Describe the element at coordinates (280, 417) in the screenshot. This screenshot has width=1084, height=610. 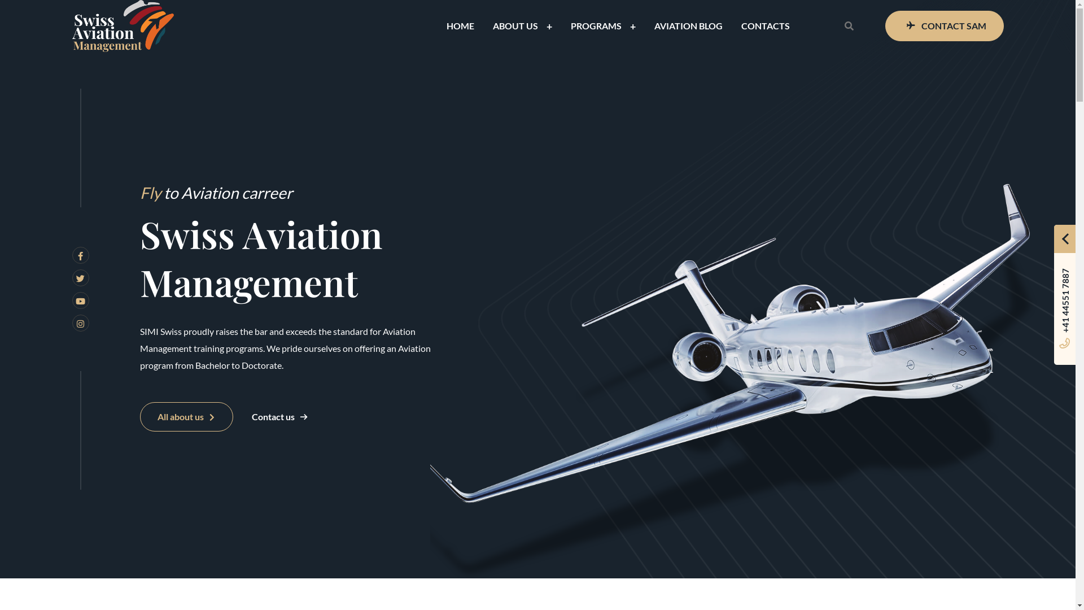
I see `Contact us` at that location.